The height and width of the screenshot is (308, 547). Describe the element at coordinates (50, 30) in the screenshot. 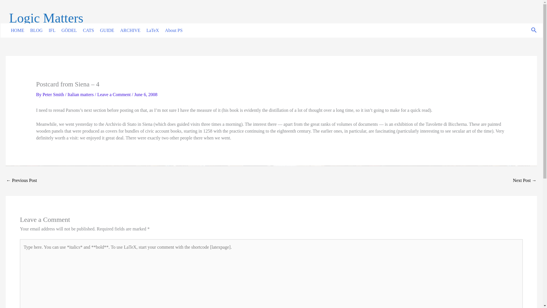

I see `IFL` at that location.